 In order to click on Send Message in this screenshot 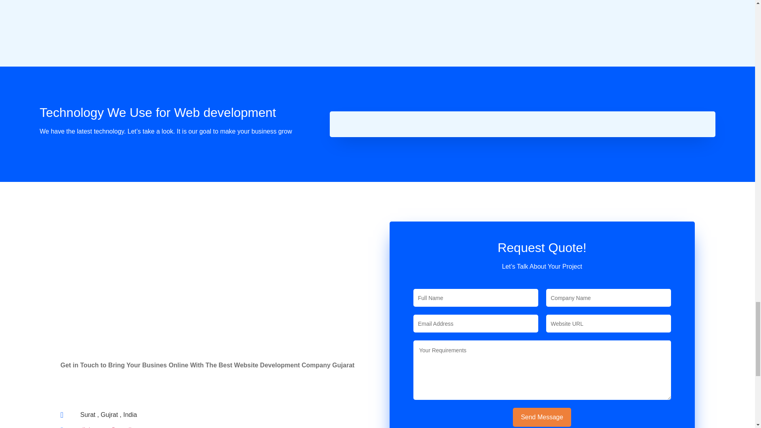, I will do `click(542, 417)`.